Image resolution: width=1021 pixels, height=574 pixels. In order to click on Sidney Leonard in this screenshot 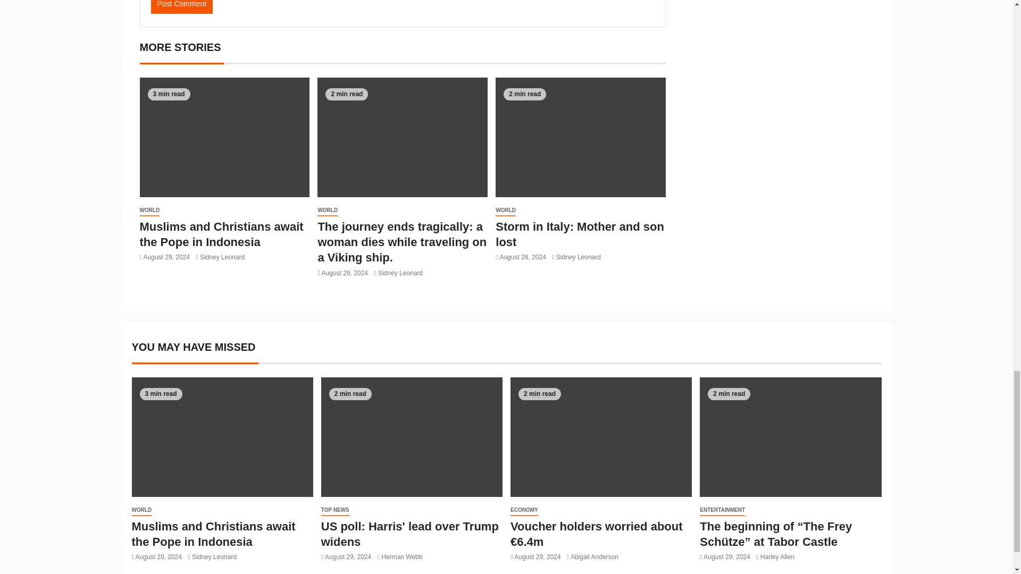, I will do `click(222, 257)`.